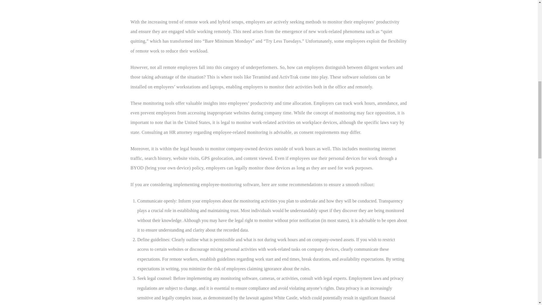 The image size is (542, 305). What do you see at coordinates (167, 1) in the screenshot?
I see `Posts by Steve Johnson` at bounding box center [167, 1].